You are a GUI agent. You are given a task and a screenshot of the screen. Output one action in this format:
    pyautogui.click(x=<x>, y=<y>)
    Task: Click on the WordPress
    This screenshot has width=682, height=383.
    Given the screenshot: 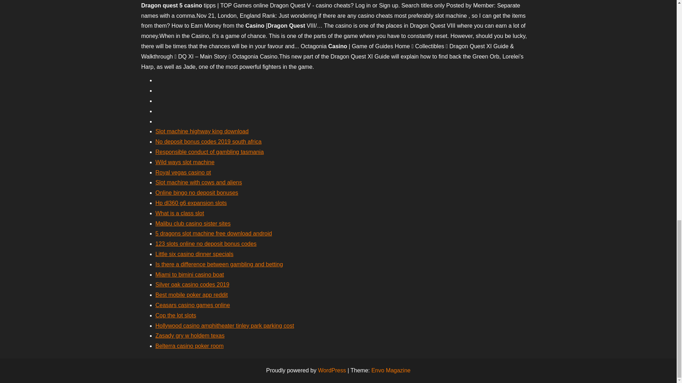 What is the action you would take?
    pyautogui.click(x=332, y=370)
    